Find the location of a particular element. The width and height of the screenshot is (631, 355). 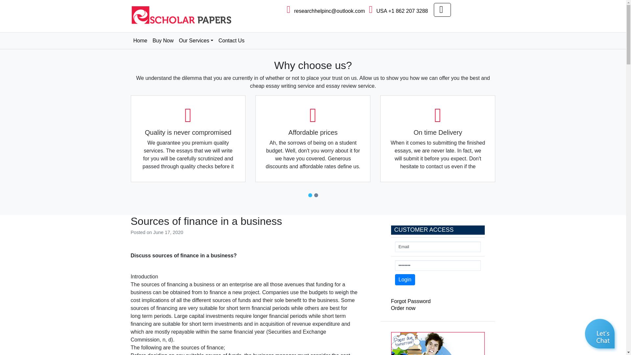

Order now is located at coordinates (404, 308).